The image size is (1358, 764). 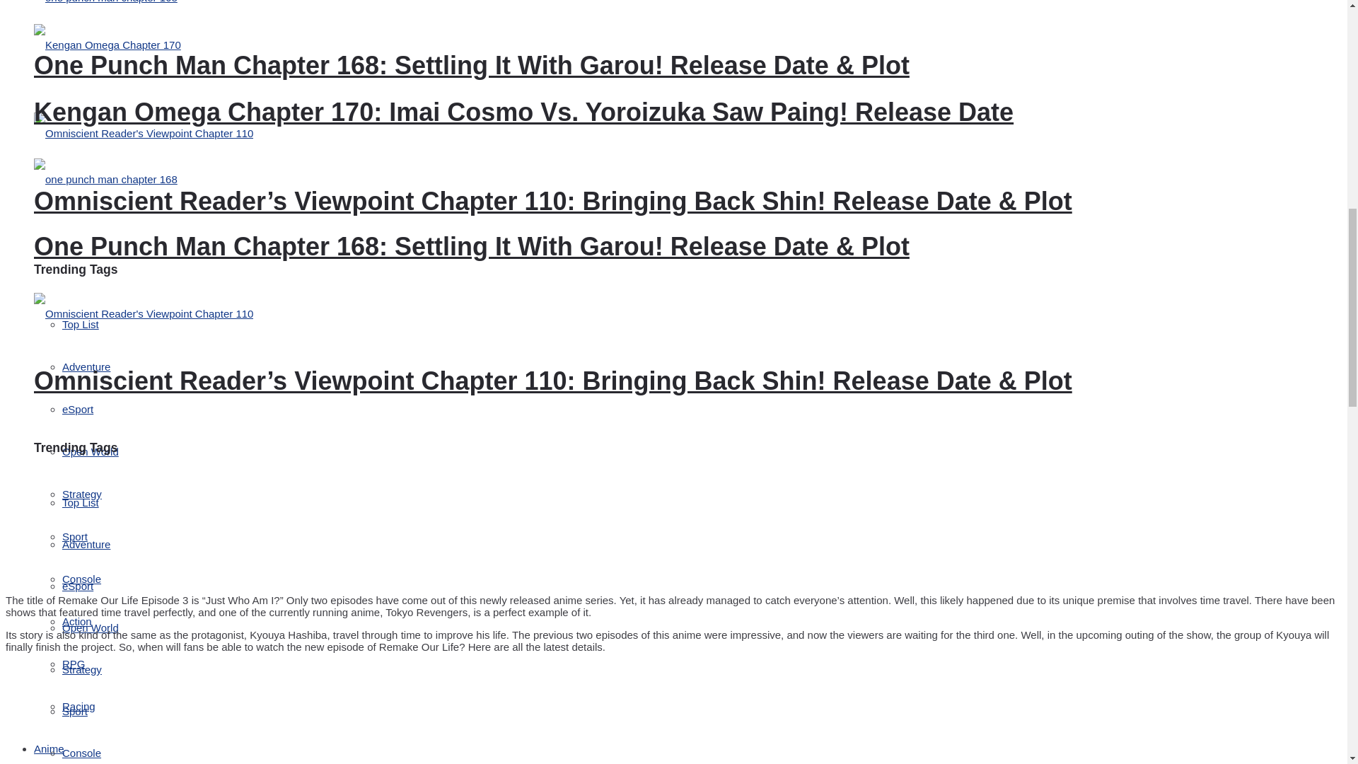 I want to click on Top List, so click(x=81, y=324).